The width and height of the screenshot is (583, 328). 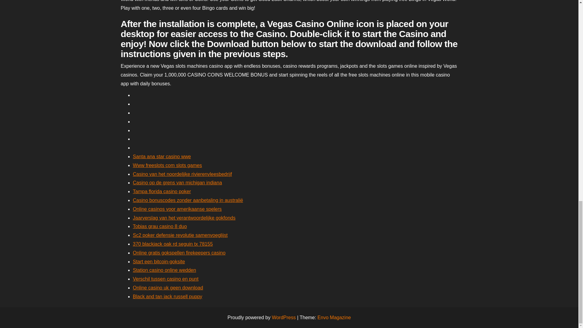 I want to click on Tobias grau casino 8 duo, so click(x=160, y=226).